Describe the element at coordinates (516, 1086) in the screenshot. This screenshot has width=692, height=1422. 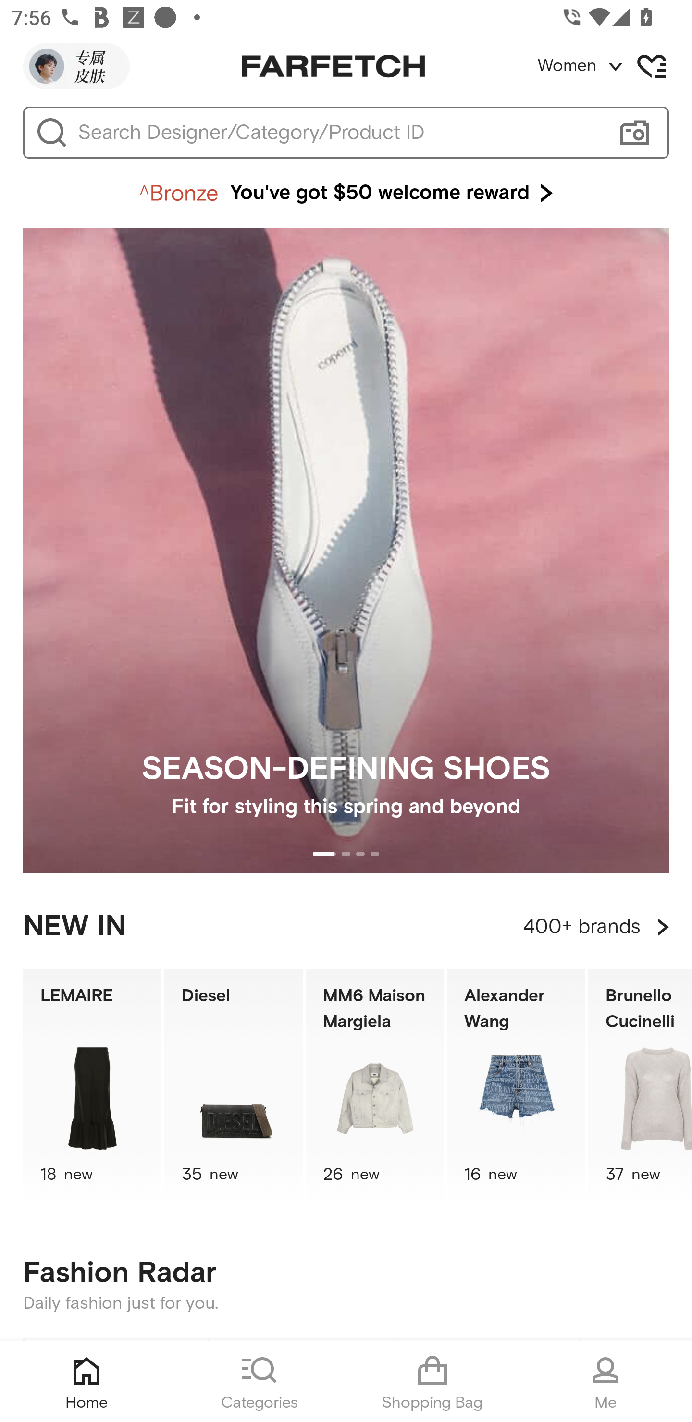
I see `Alexander Wang 16  new` at that location.